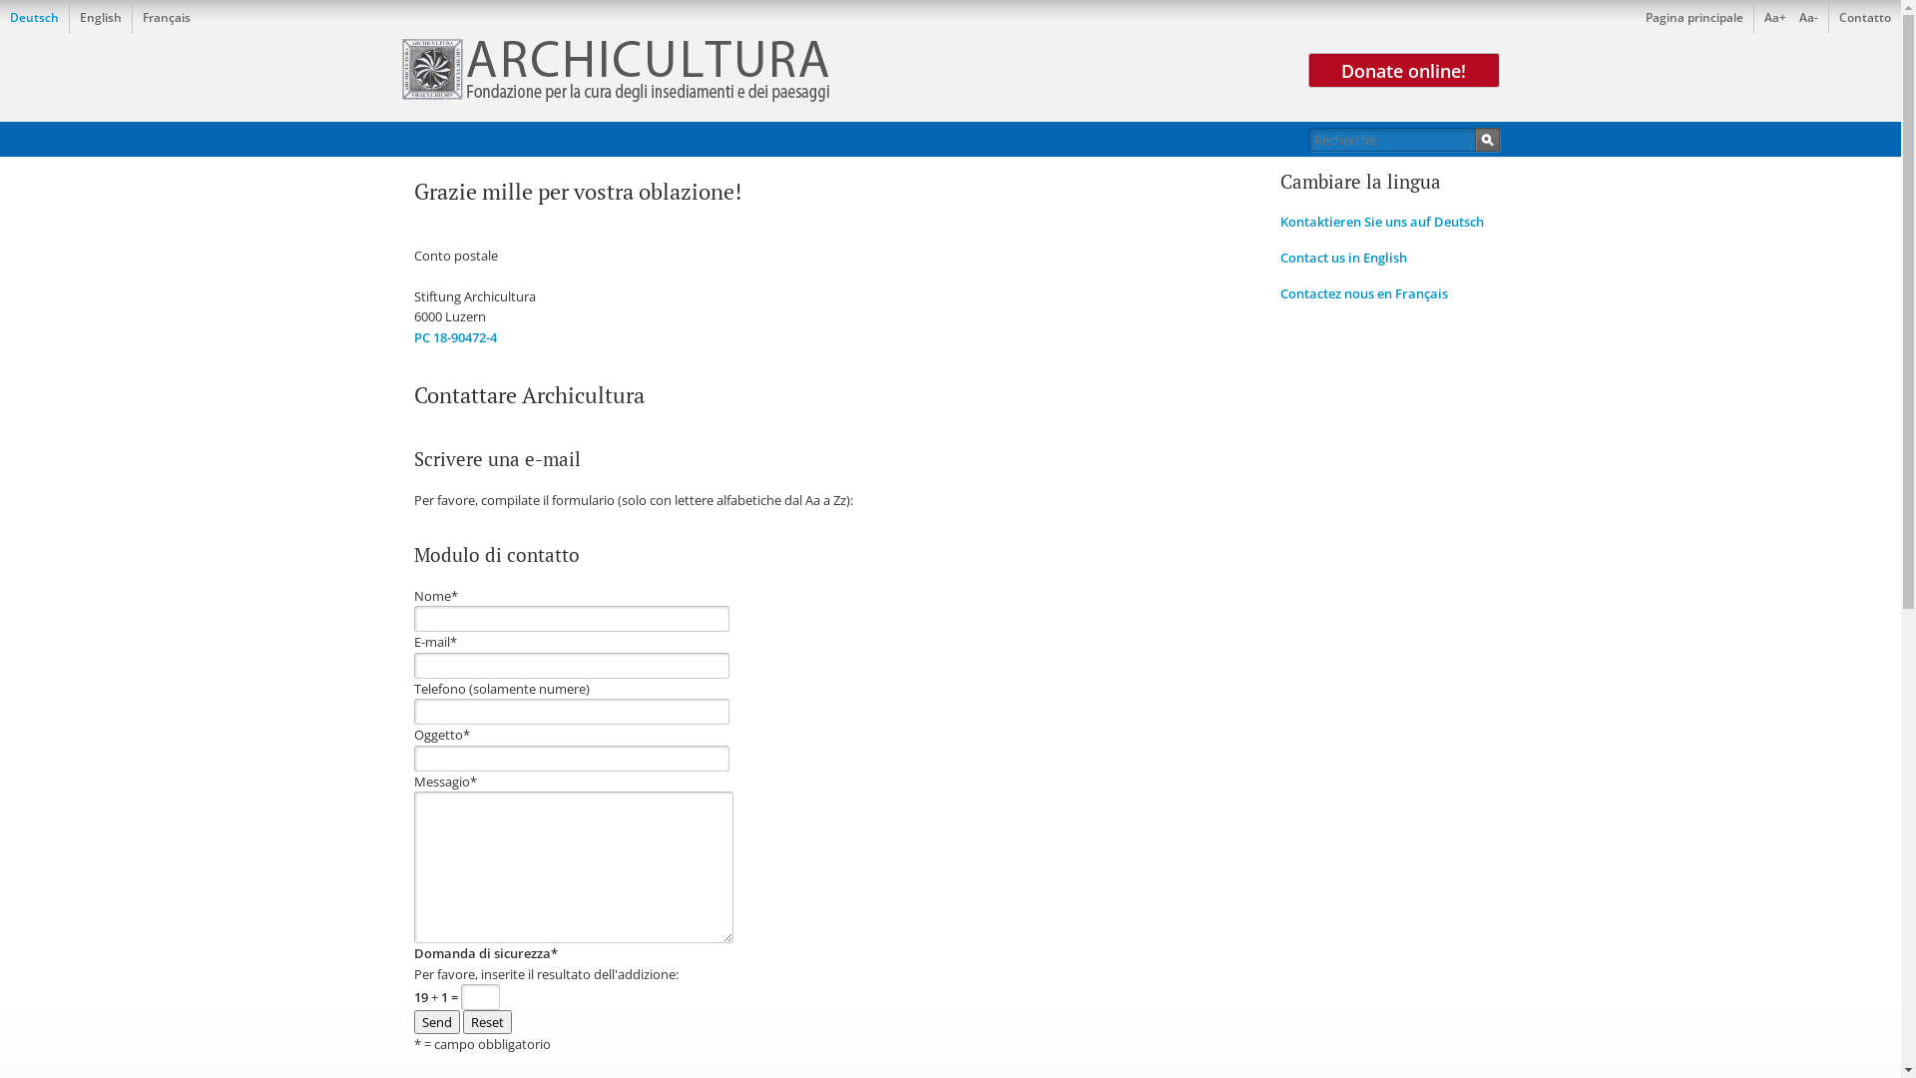 The height and width of the screenshot is (1078, 1916). What do you see at coordinates (1865, 18) in the screenshot?
I see `Contatto` at bounding box center [1865, 18].